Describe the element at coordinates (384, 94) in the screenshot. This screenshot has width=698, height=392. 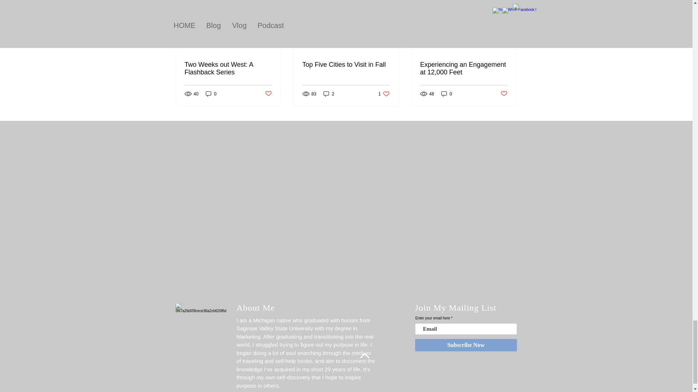
I see `Experiencing an Engagement at 12,000 Feet` at that location.